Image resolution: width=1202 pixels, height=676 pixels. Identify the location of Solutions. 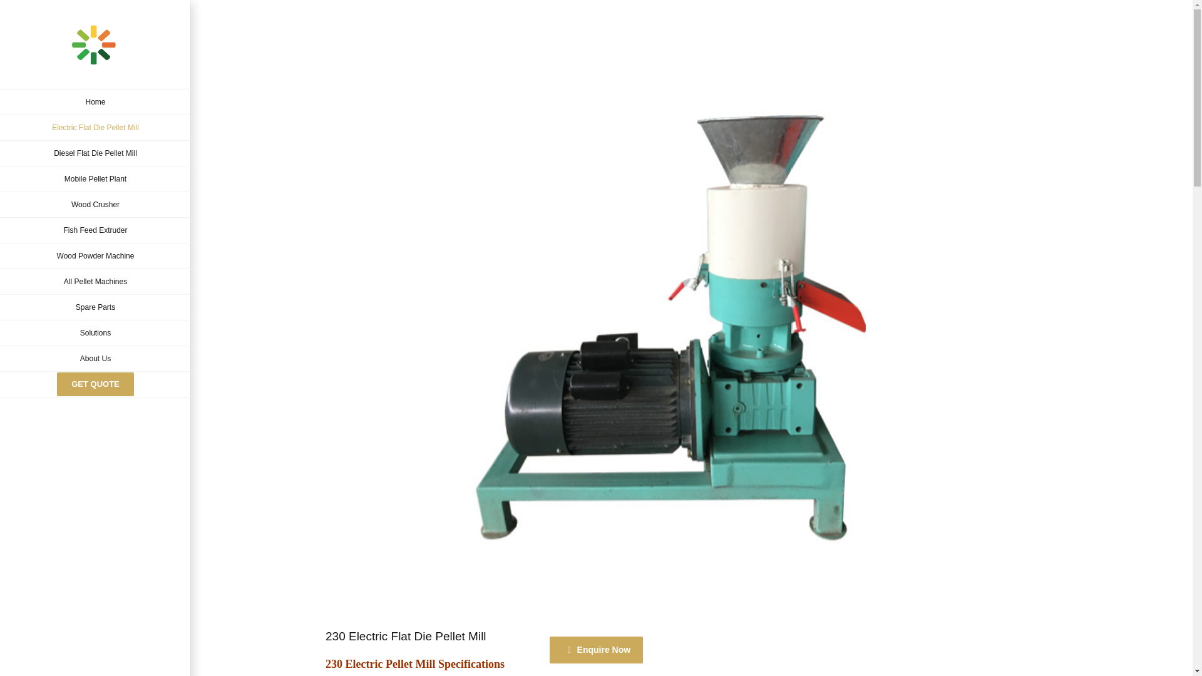
(95, 333).